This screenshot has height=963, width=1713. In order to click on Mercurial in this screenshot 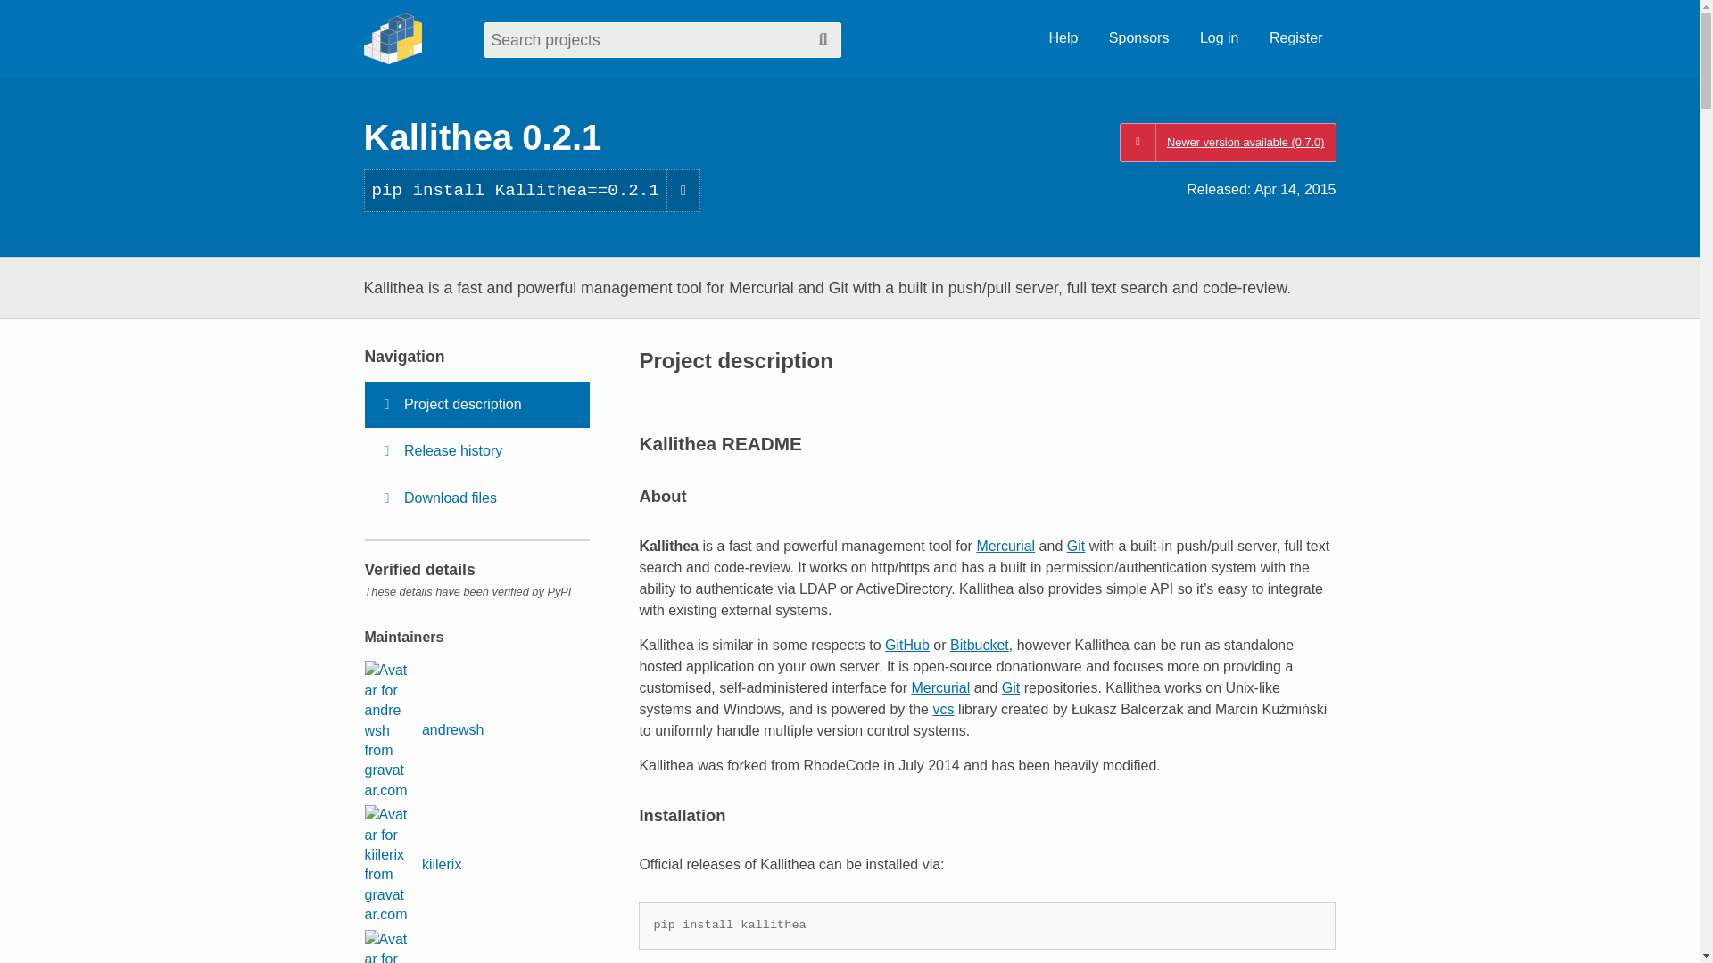, I will do `click(1005, 546)`.